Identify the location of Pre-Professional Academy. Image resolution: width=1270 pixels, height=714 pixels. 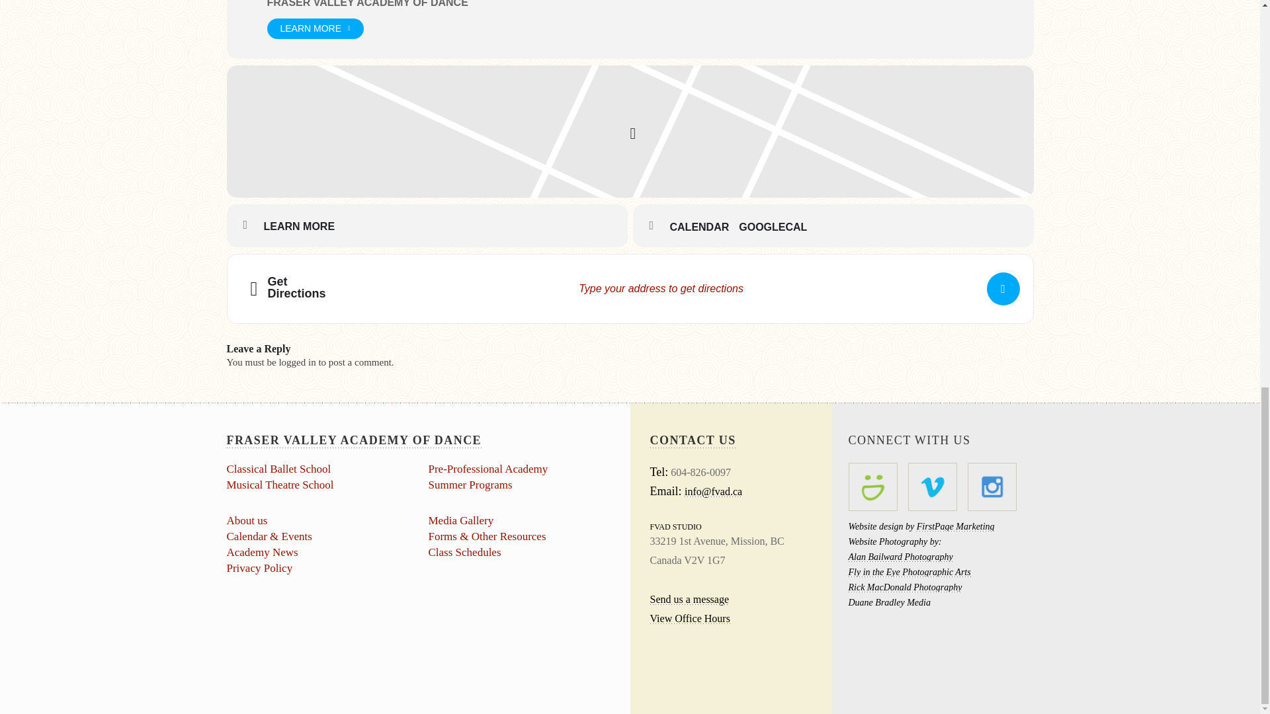
(488, 469).